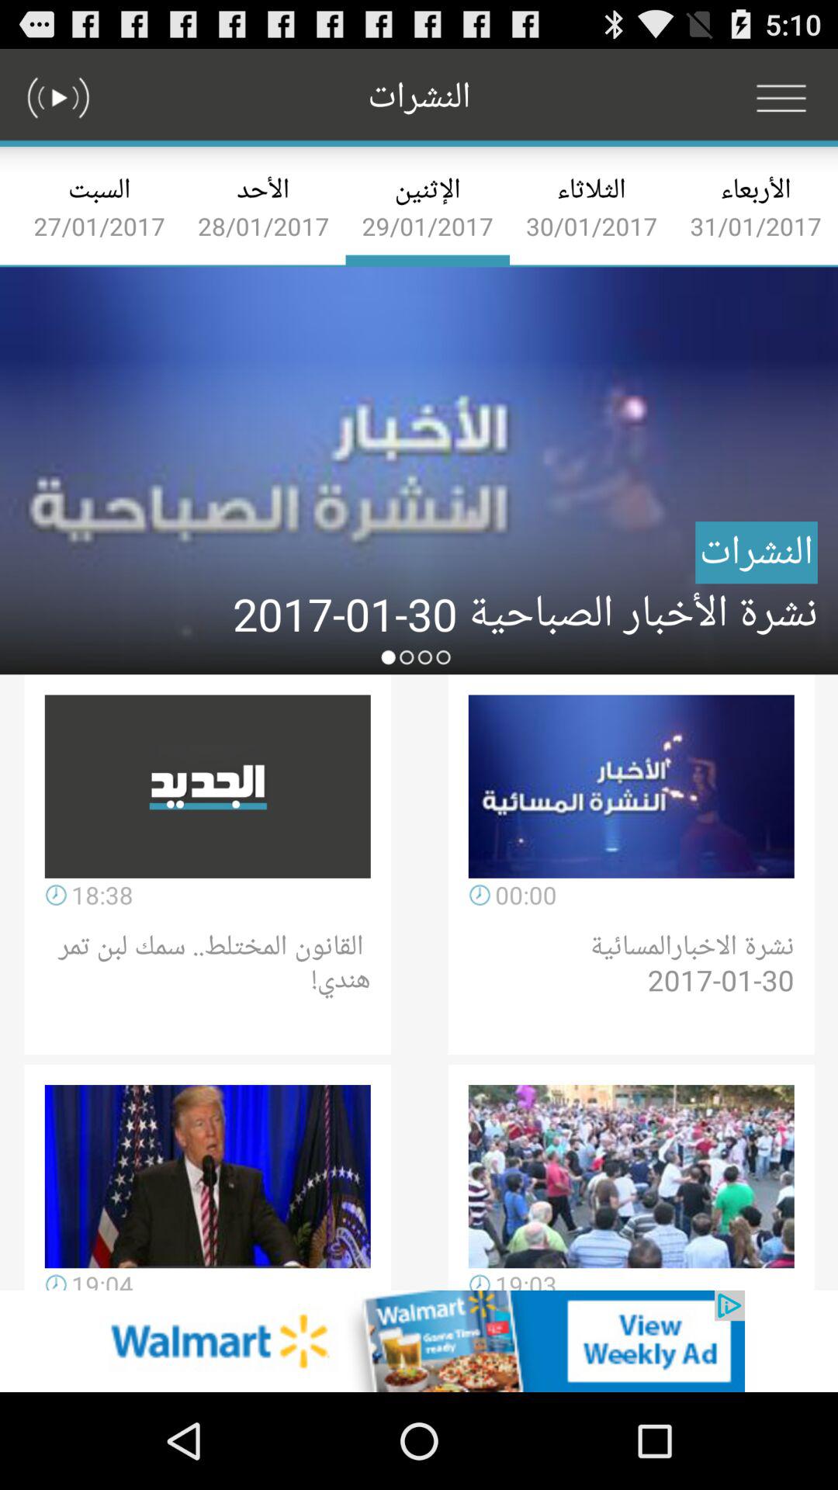 Image resolution: width=838 pixels, height=1490 pixels. I want to click on select the first  item under the image, so click(208, 787).